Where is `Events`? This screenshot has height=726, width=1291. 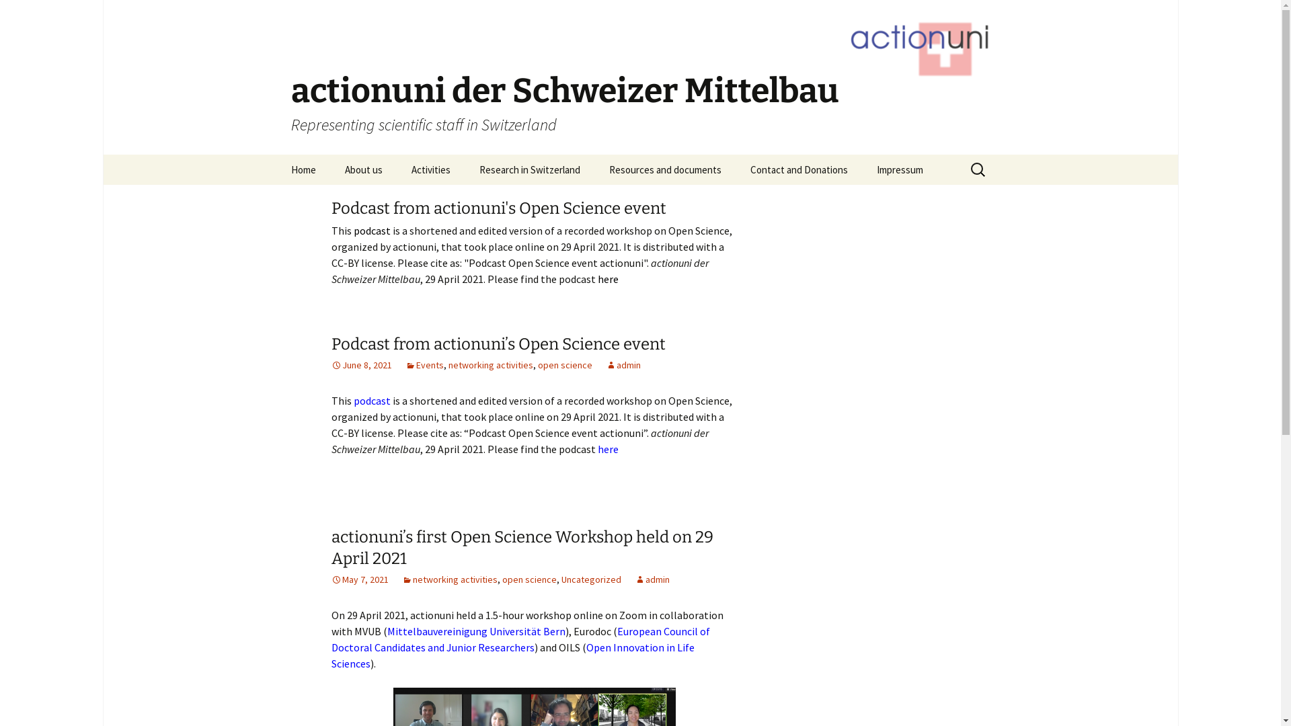
Events is located at coordinates (424, 365).